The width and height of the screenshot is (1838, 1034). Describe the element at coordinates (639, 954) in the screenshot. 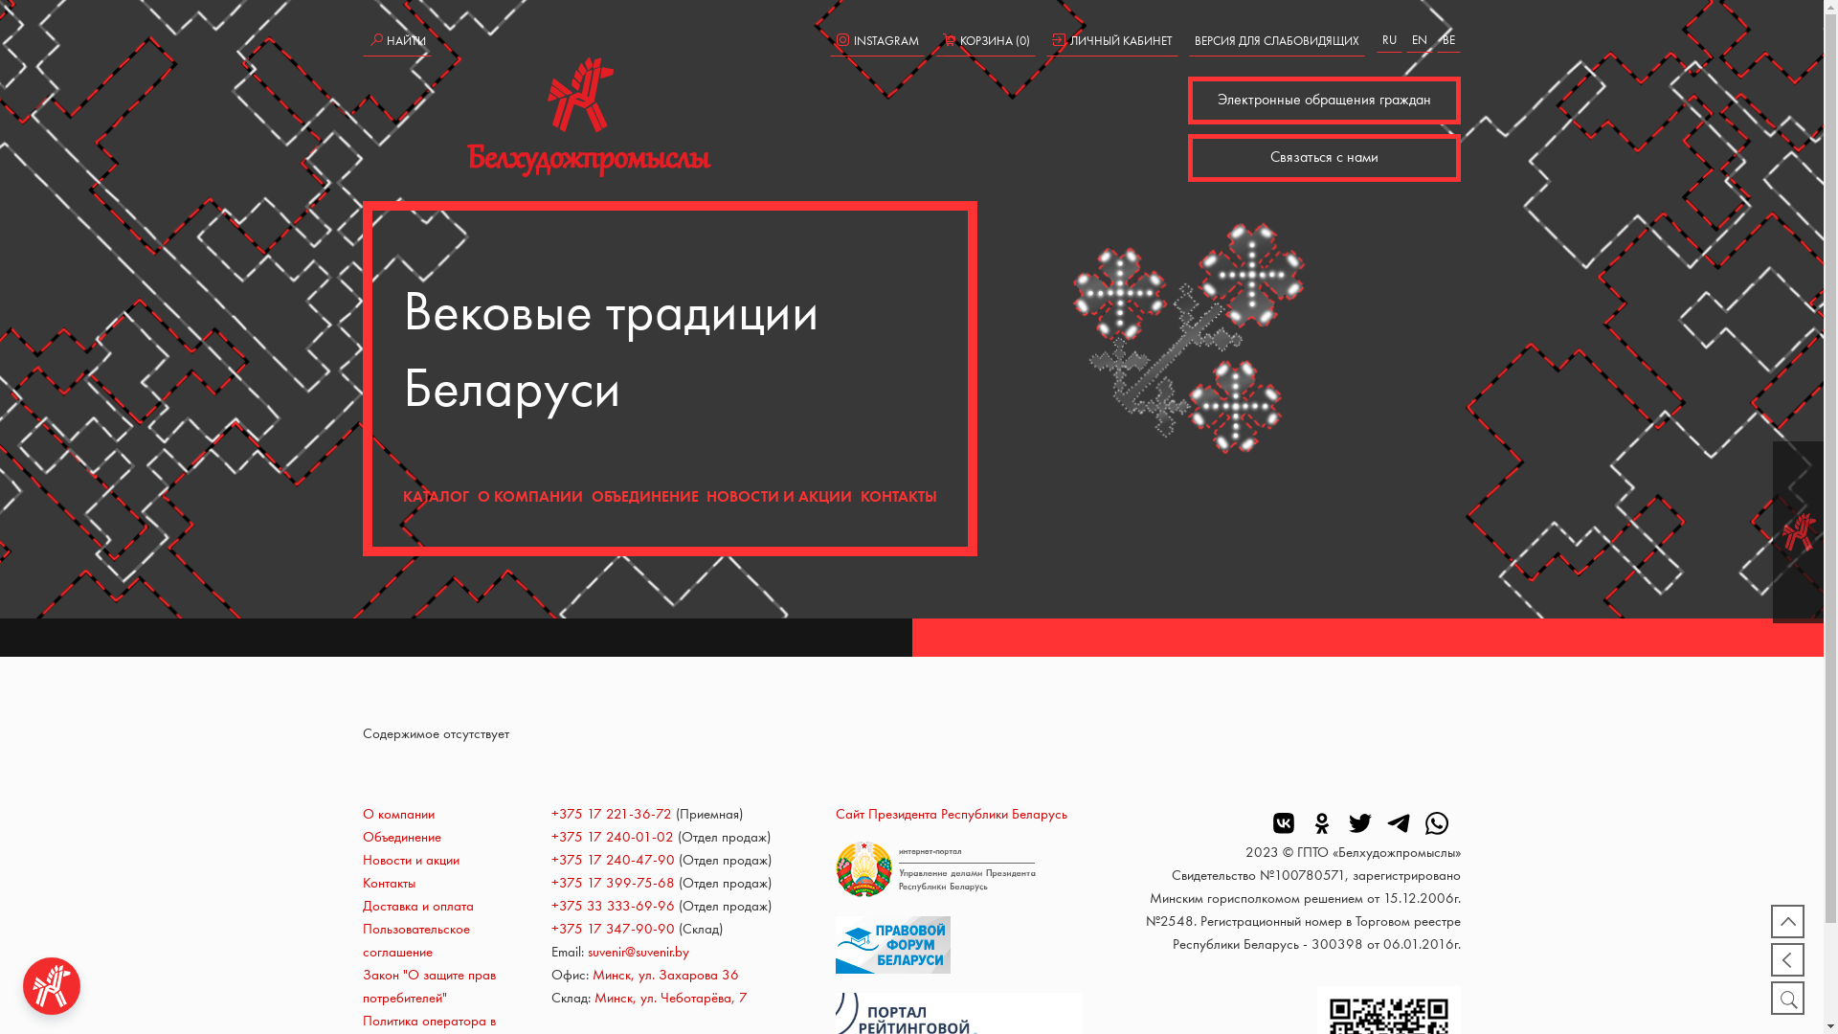

I see `suvenir@suvenir.by` at that location.